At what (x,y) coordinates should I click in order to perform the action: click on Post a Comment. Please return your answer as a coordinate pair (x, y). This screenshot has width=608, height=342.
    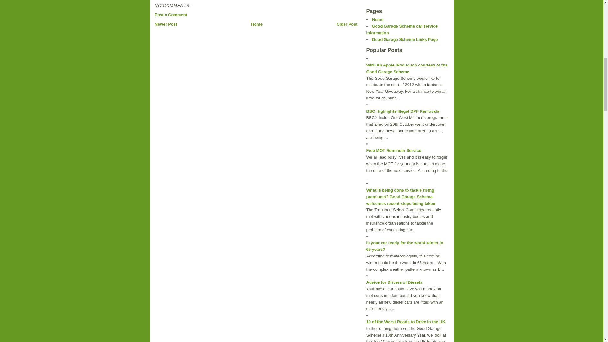
    Looking at the image, I should click on (171, 15).